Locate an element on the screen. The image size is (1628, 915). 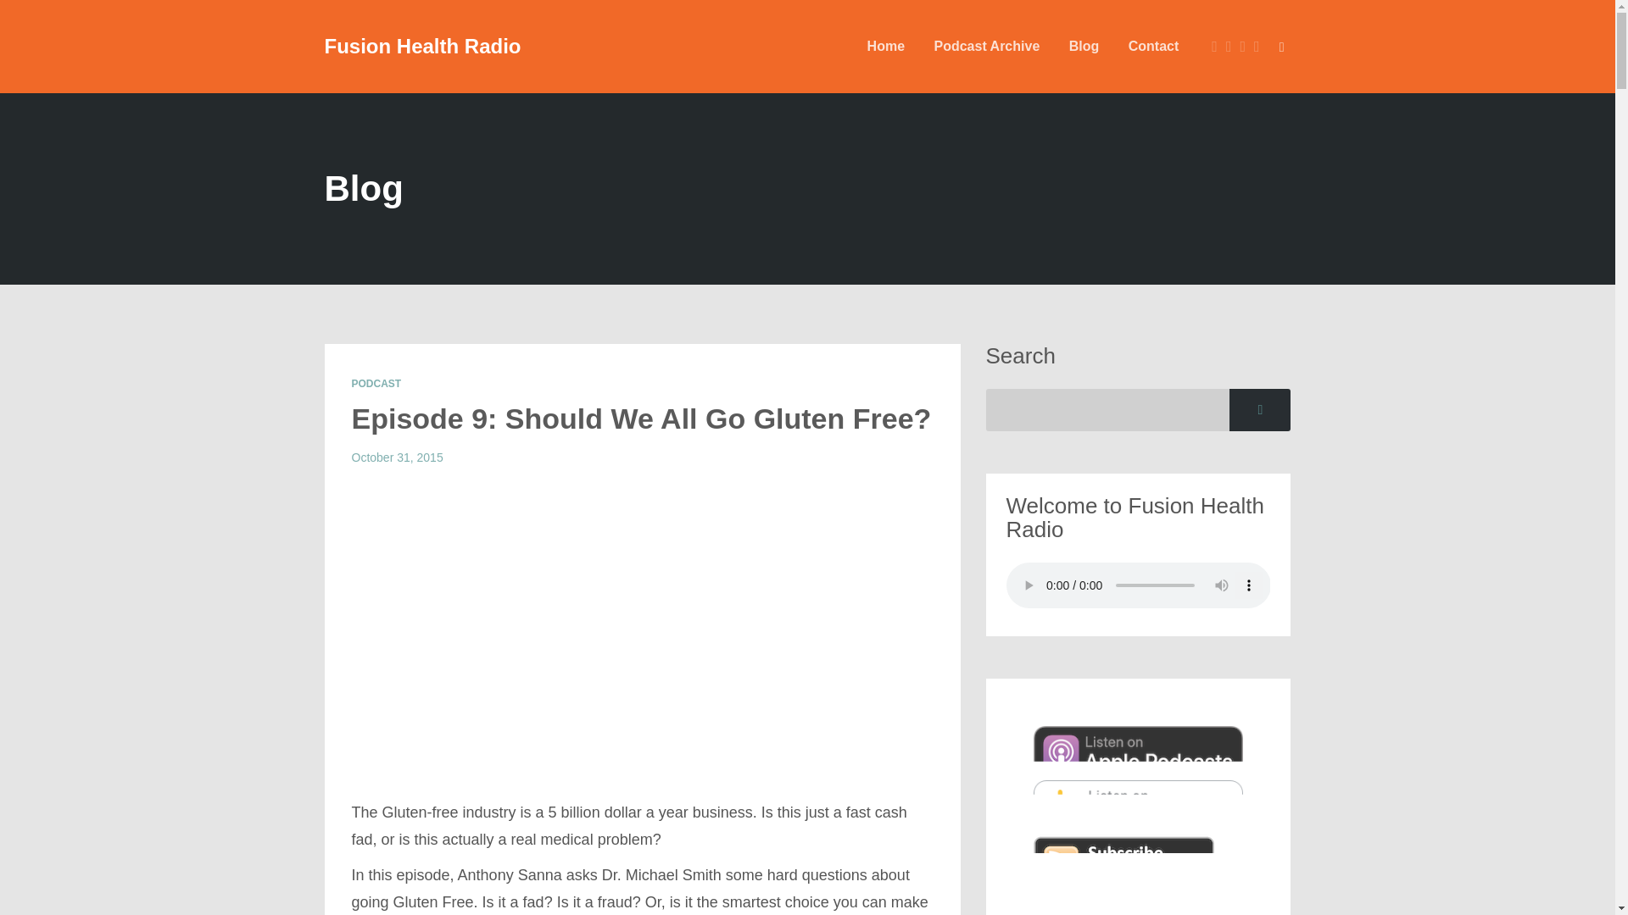
October 31, 2015 is located at coordinates (397, 457).